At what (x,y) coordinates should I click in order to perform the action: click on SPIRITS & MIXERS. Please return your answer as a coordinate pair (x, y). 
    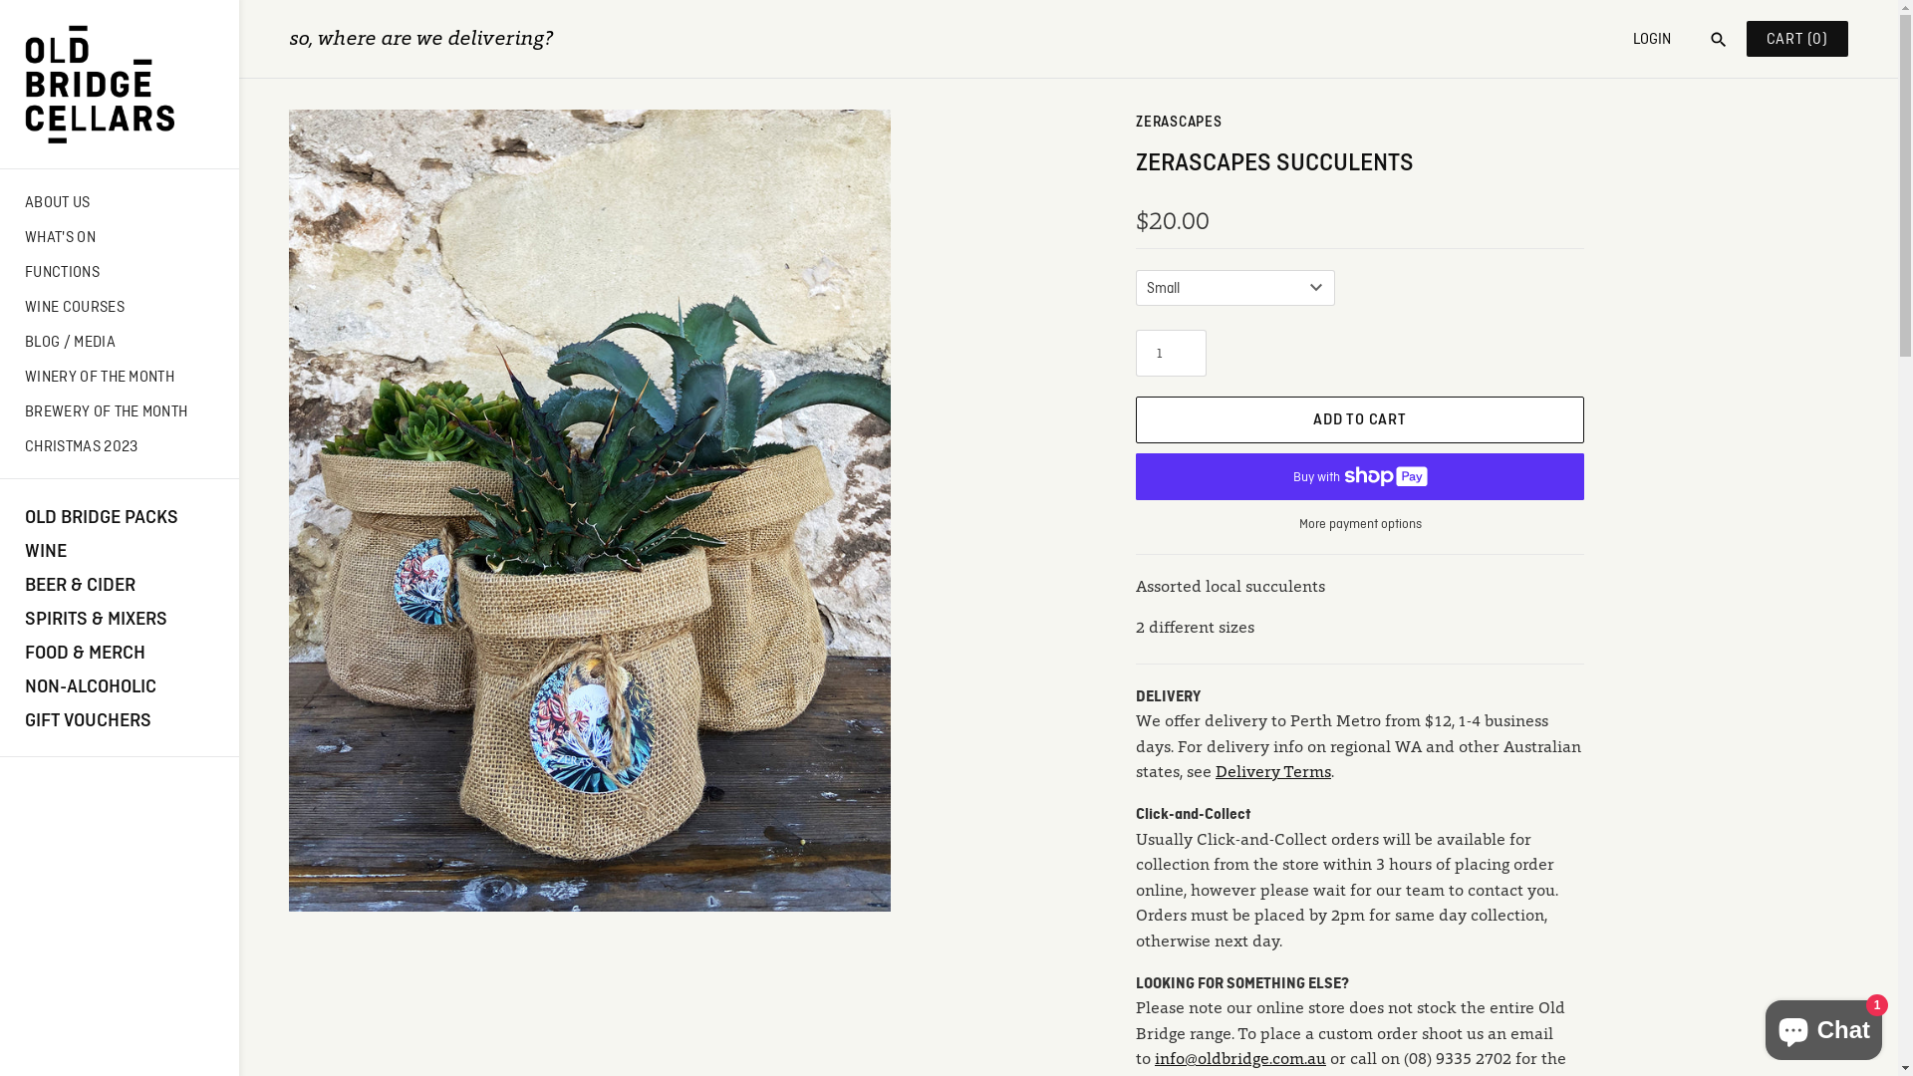
    Looking at the image, I should click on (120, 618).